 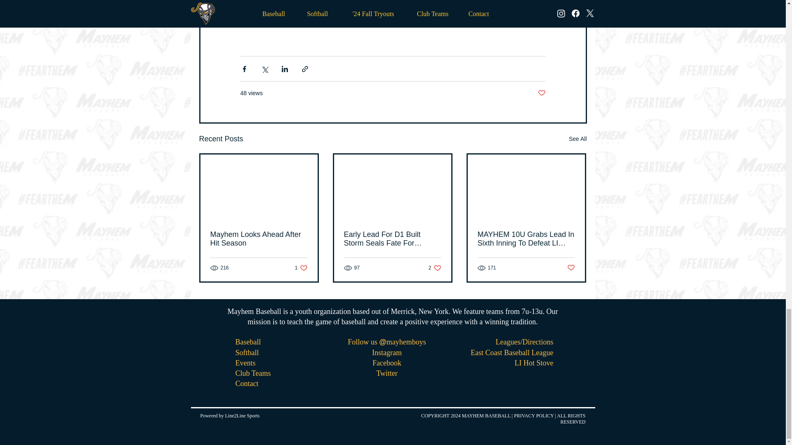 What do you see at coordinates (247, 383) in the screenshot?
I see `Contact` at bounding box center [247, 383].